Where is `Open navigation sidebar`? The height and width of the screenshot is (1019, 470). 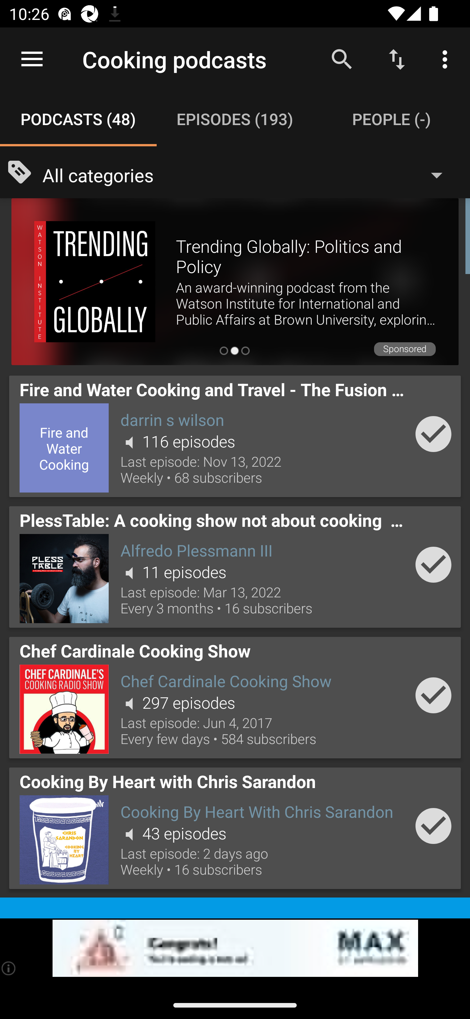
Open navigation sidebar is located at coordinates (32, 59).